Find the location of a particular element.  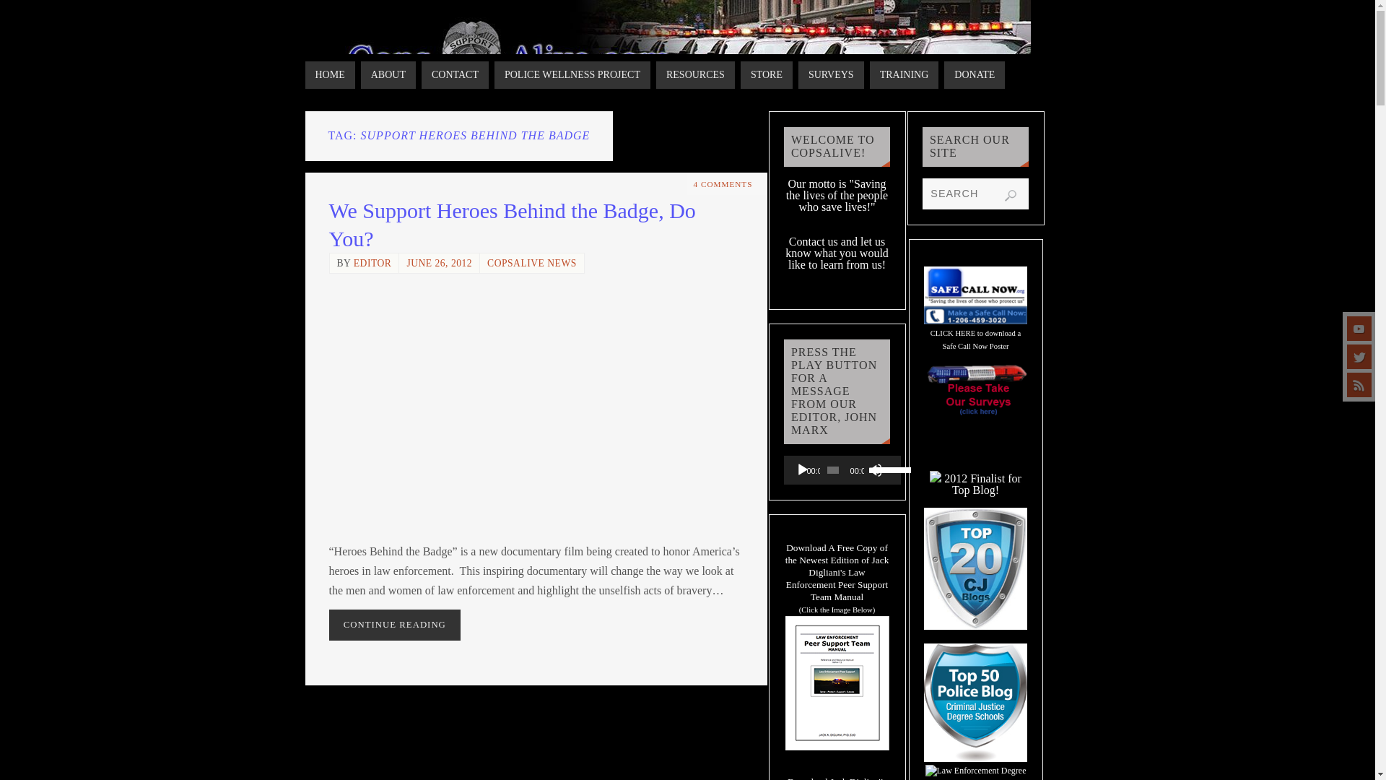

JUNE 26, 2012 is located at coordinates (439, 263).